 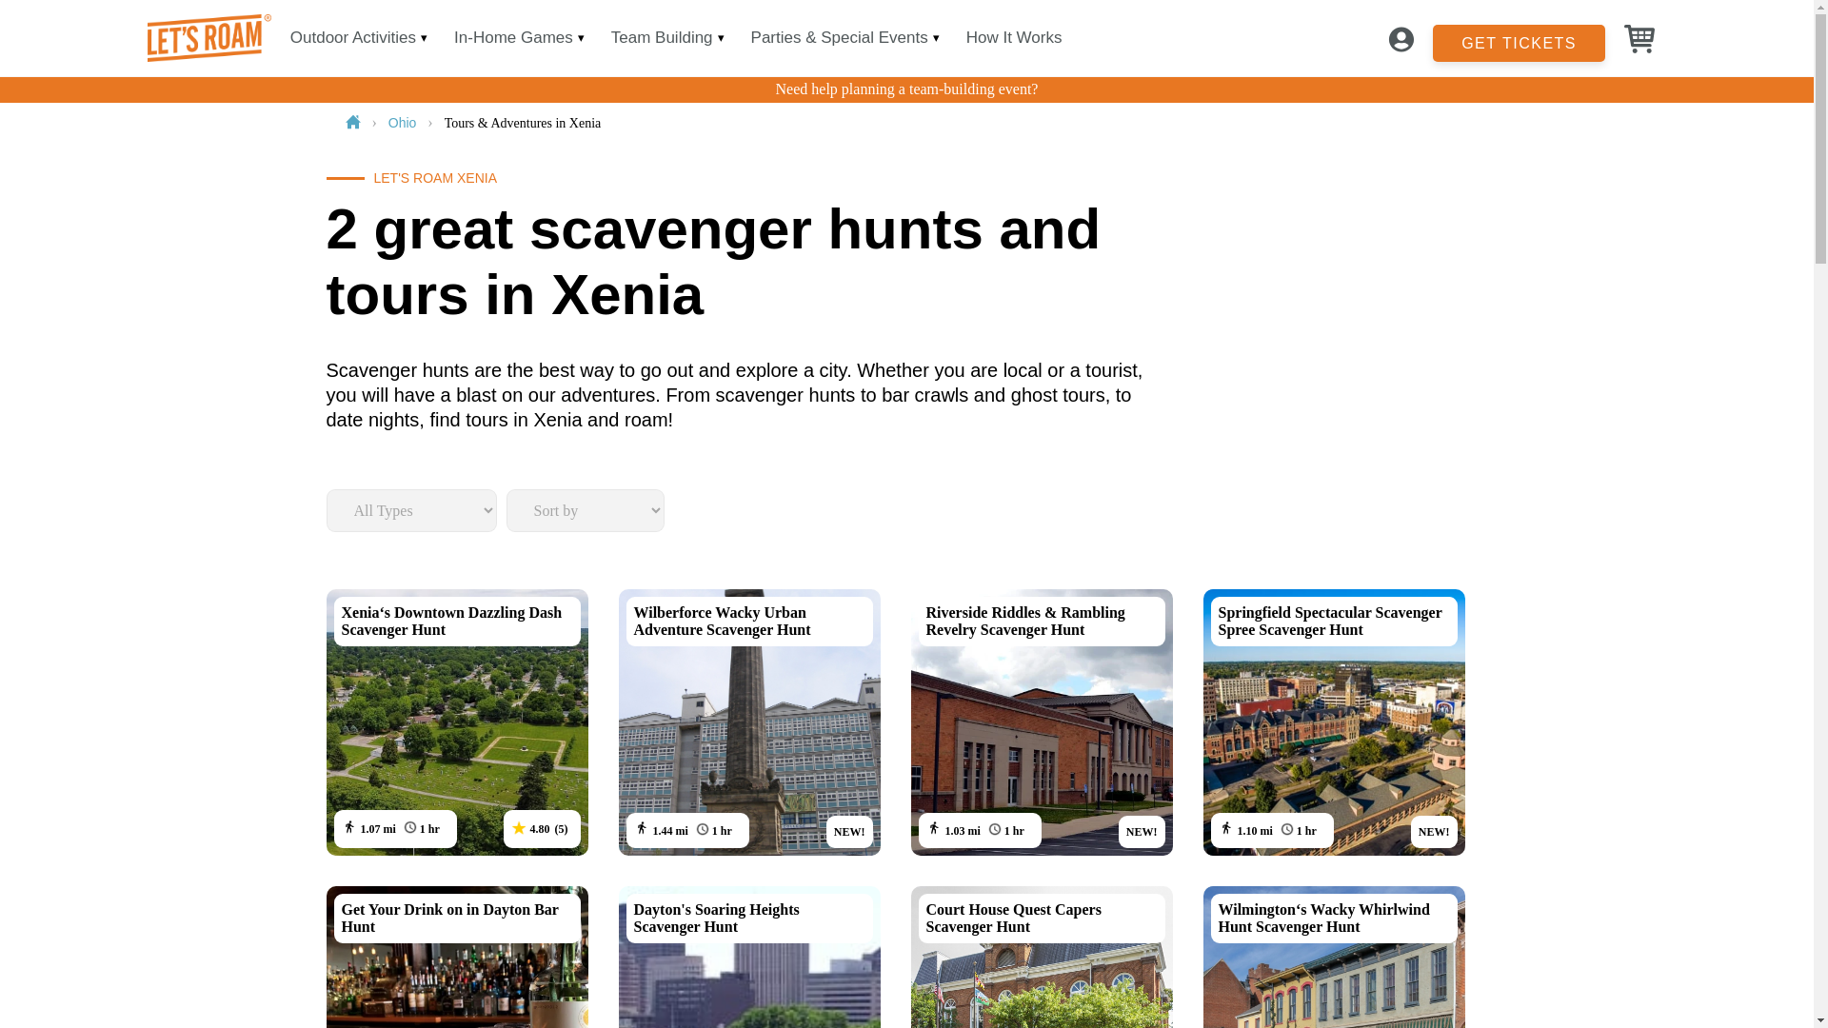 I want to click on How It Works, so click(x=1014, y=38).